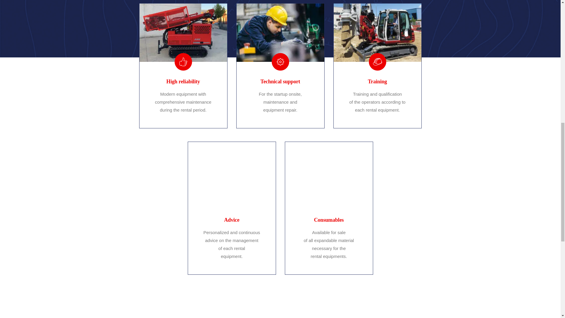  Describe the element at coordinates (280, 32) in the screenshot. I see `soporte` at that location.